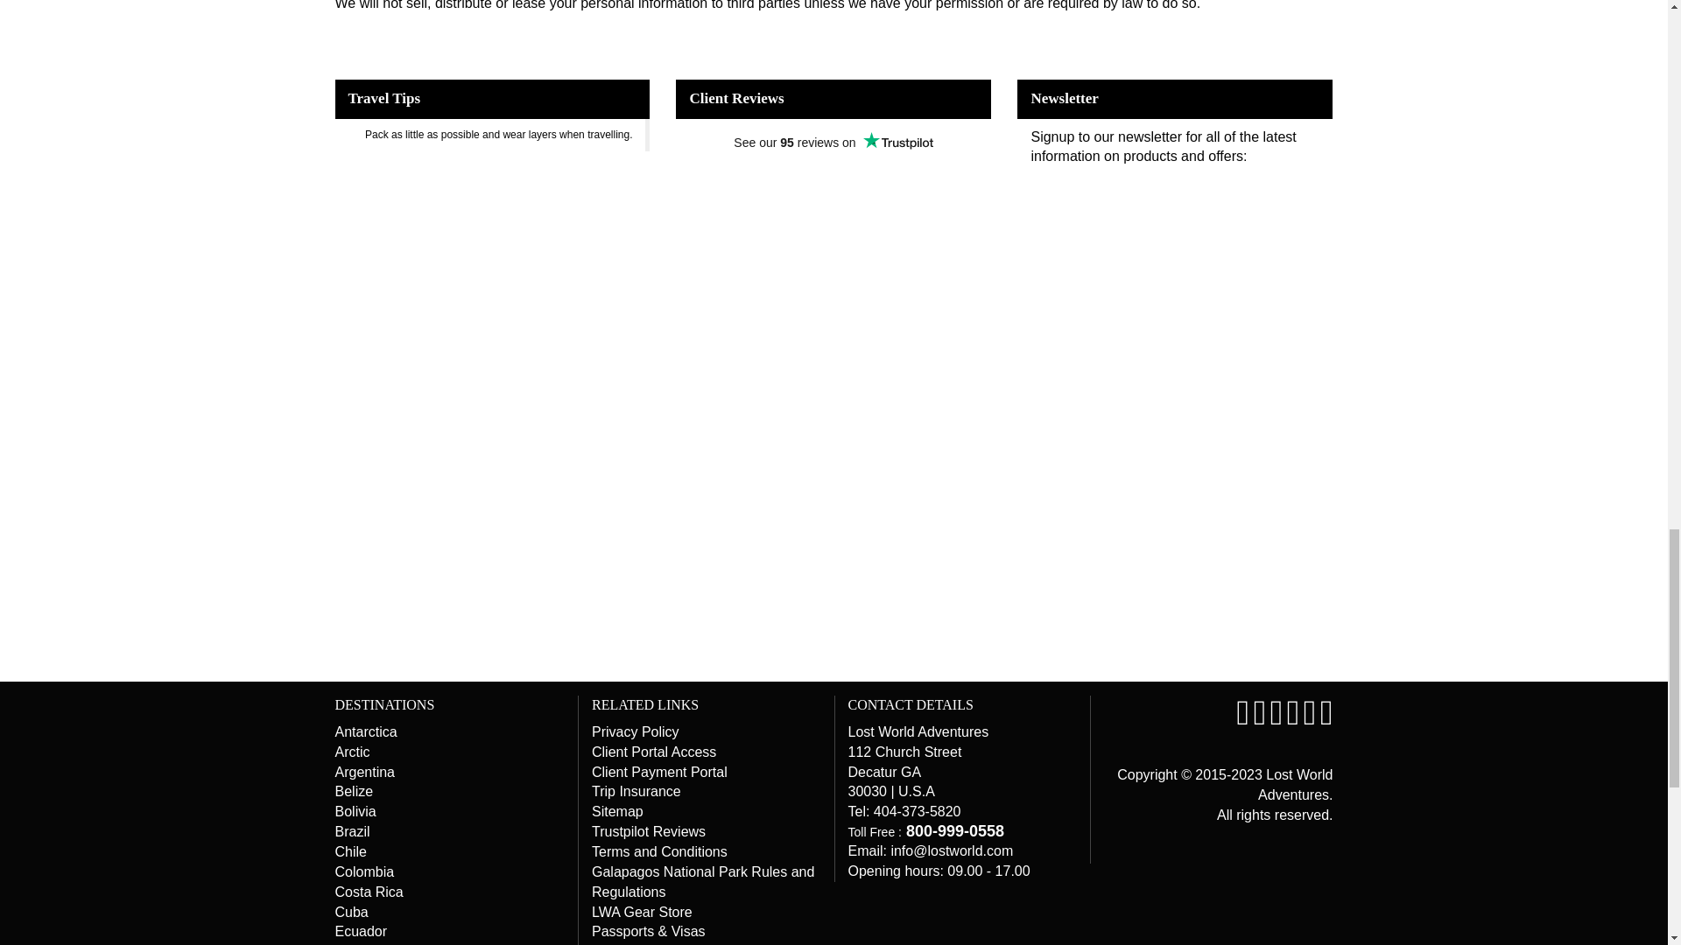  Describe the element at coordinates (833, 180) in the screenshot. I see `Customer reviews powered by Trustpilot` at that location.